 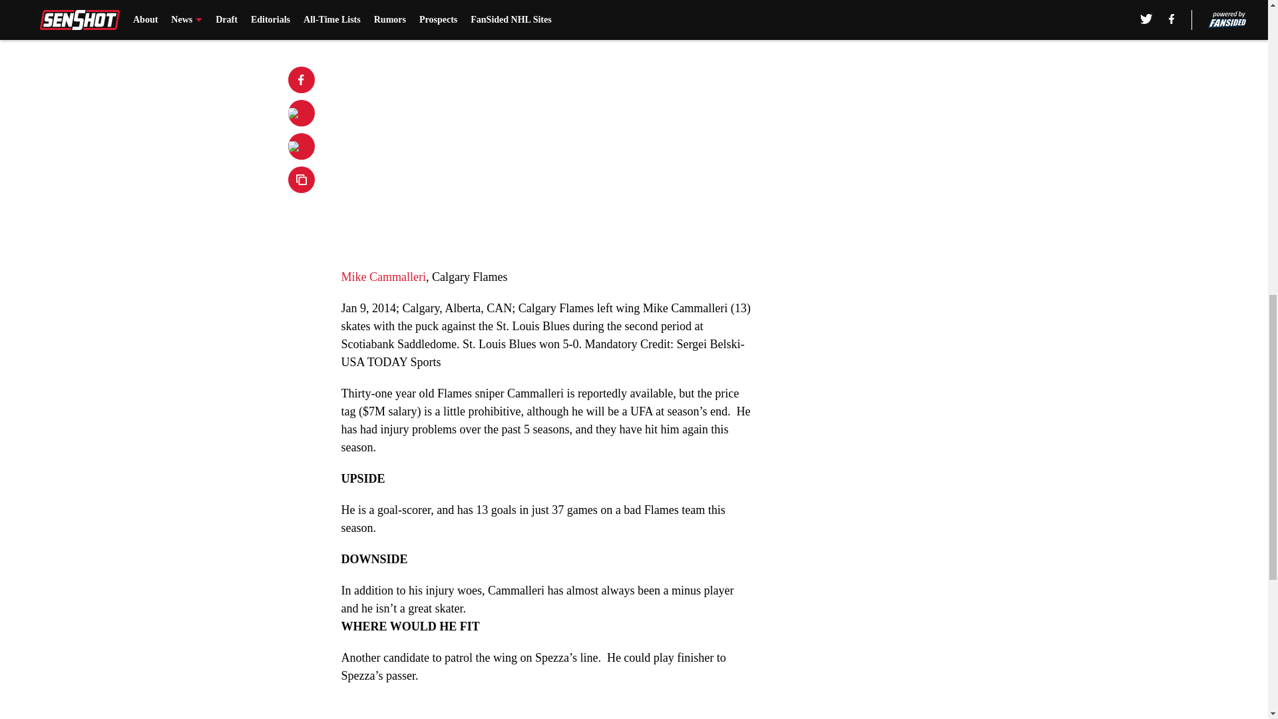 What do you see at coordinates (714, 5) in the screenshot?
I see `Next` at bounding box center [714, 5].